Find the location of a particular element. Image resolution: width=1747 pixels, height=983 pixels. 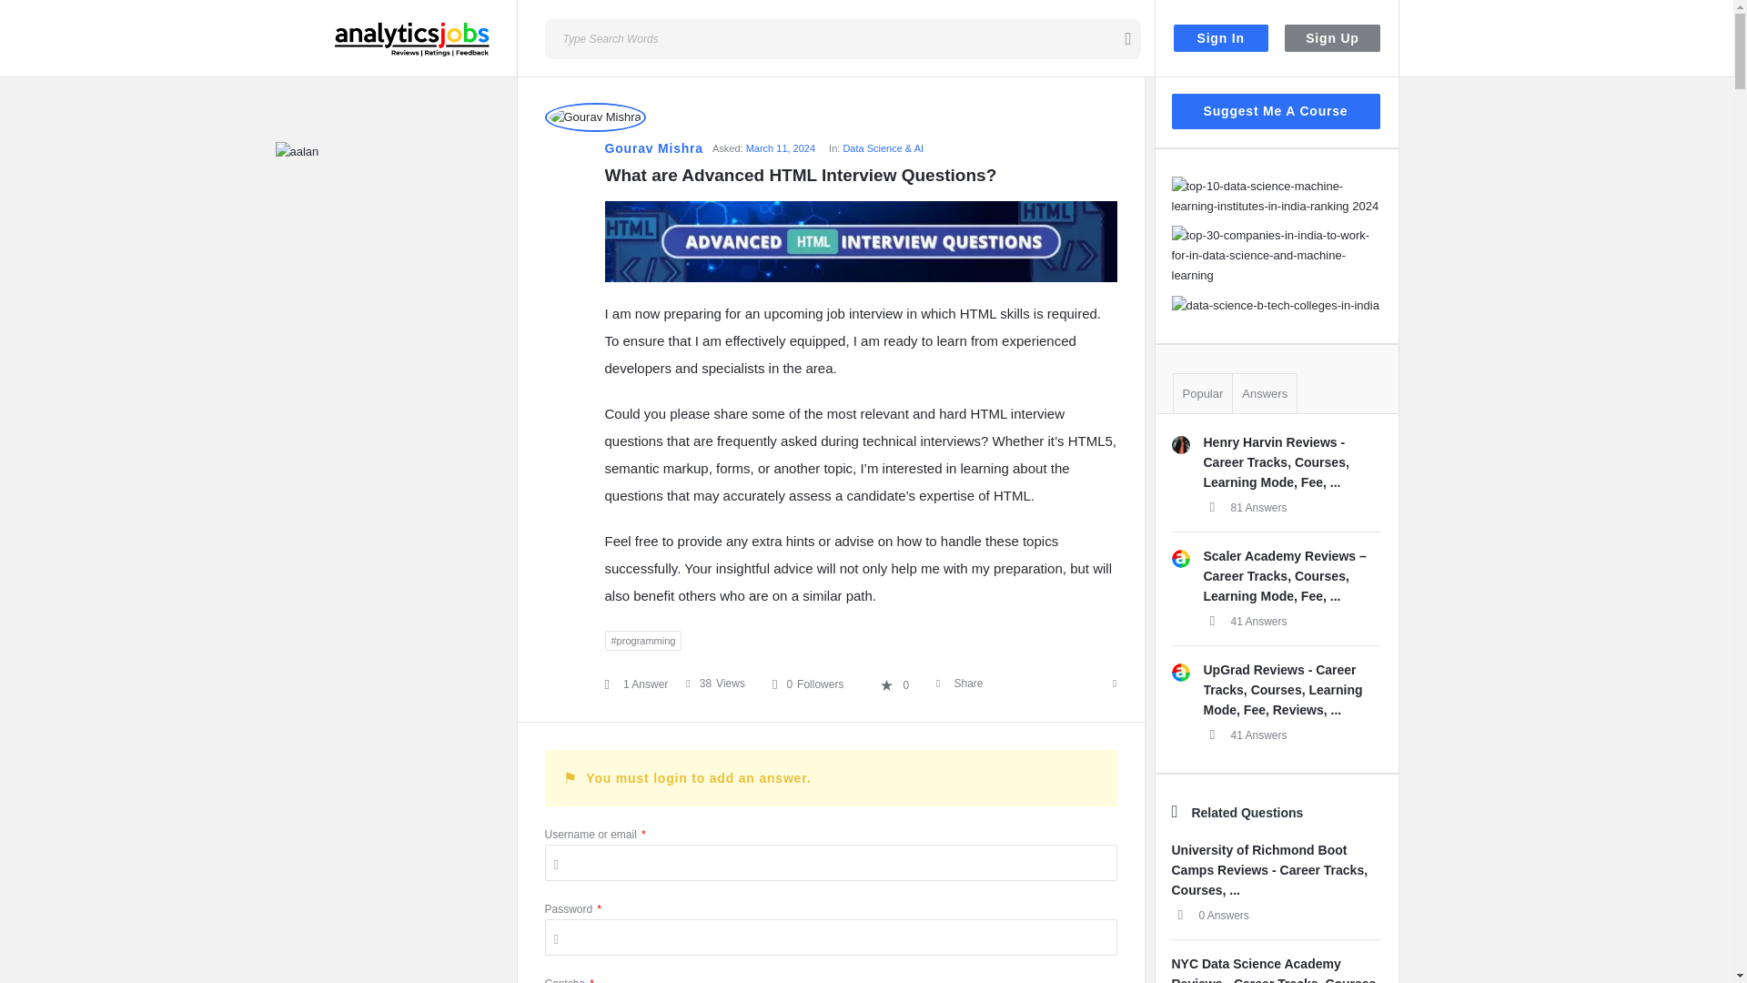

Sign In is located at coordinates (1221, 38).